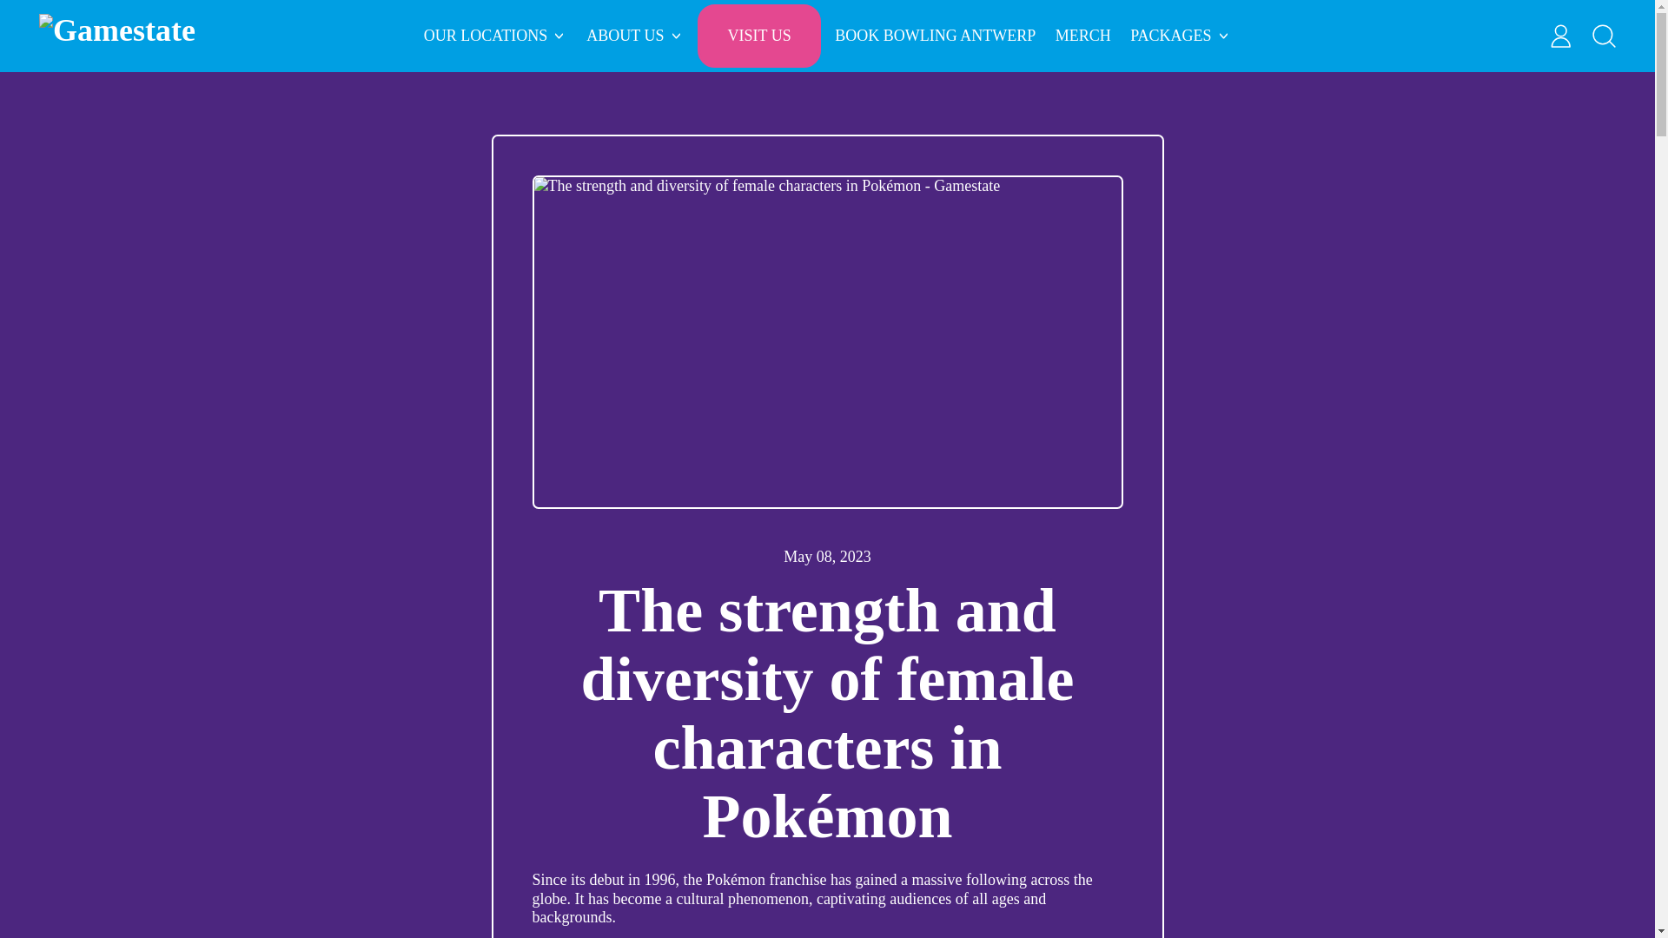 This screenshot has height=938, width=1668. What do you see at coordinates (1181, 35) in the screenshot?
I see `PACKAGES` at bounding box center [1181, 35].